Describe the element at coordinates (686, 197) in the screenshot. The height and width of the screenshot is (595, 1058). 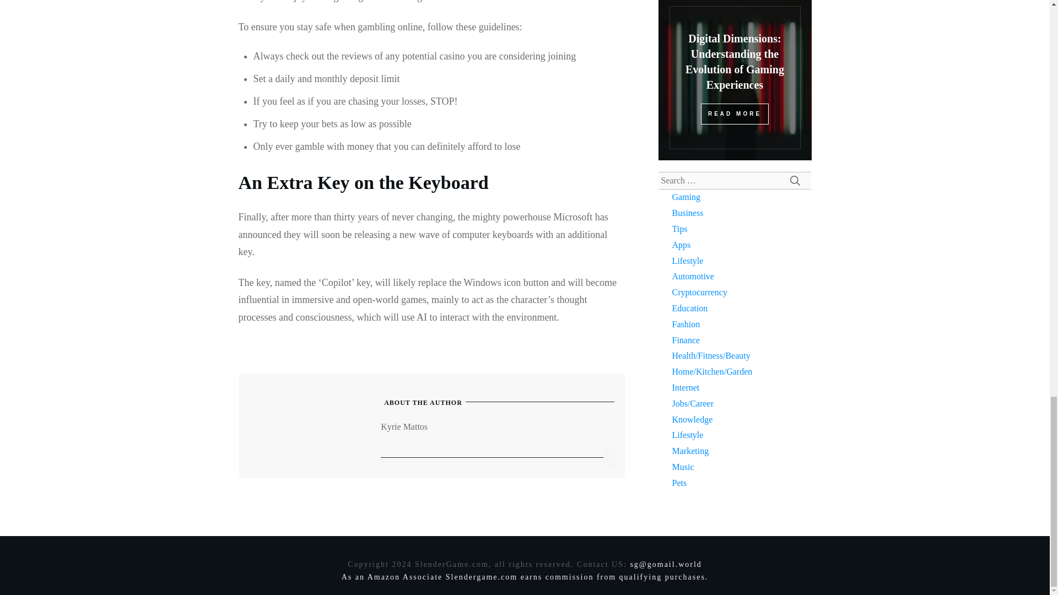
I see `Gaming` at that location.